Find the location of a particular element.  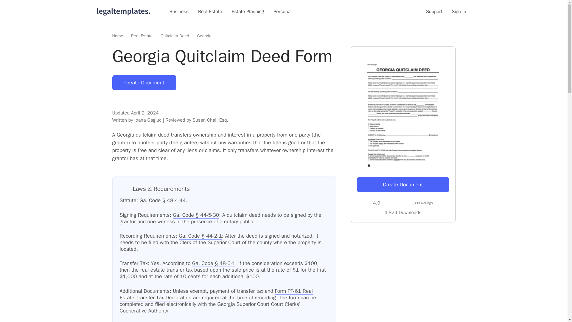

Support is located at coordinates (434, 11).